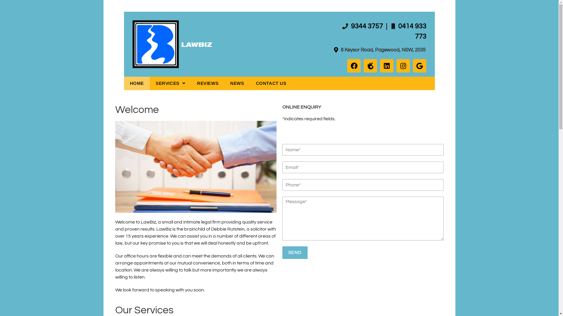 This screenshot has height=316, width=563. What do you see at coordinates (237, 83) in the screenshot?
I see `NEWS` at bounding box center [237, 83].